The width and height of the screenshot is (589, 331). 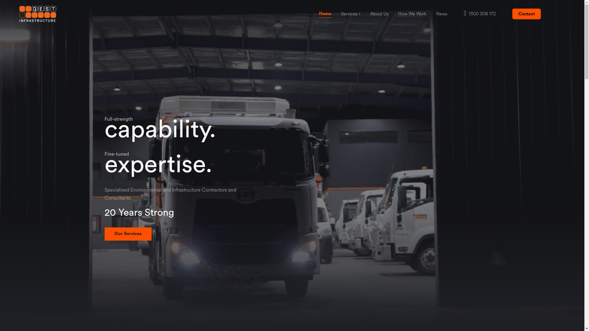 I want to click on Contact, so click(x=526, y=14).